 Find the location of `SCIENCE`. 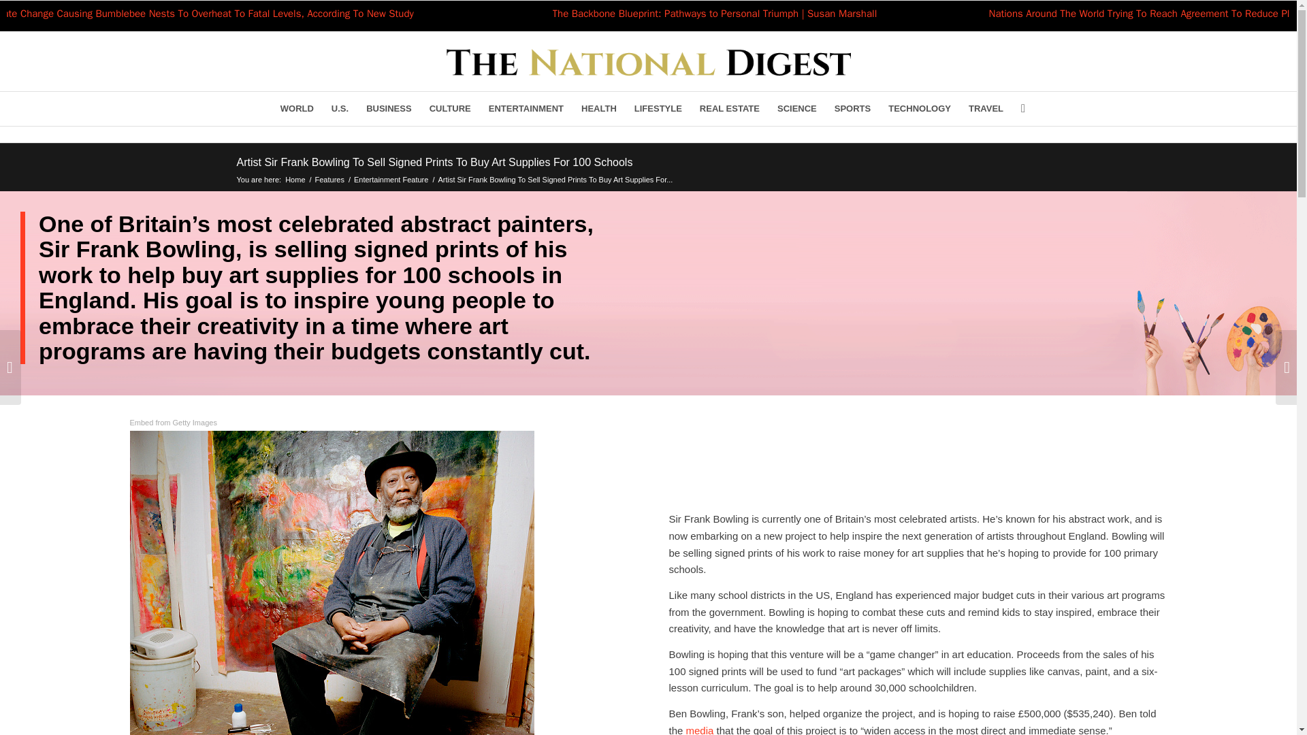

SCIENCE is located at coordinates (796, 109).